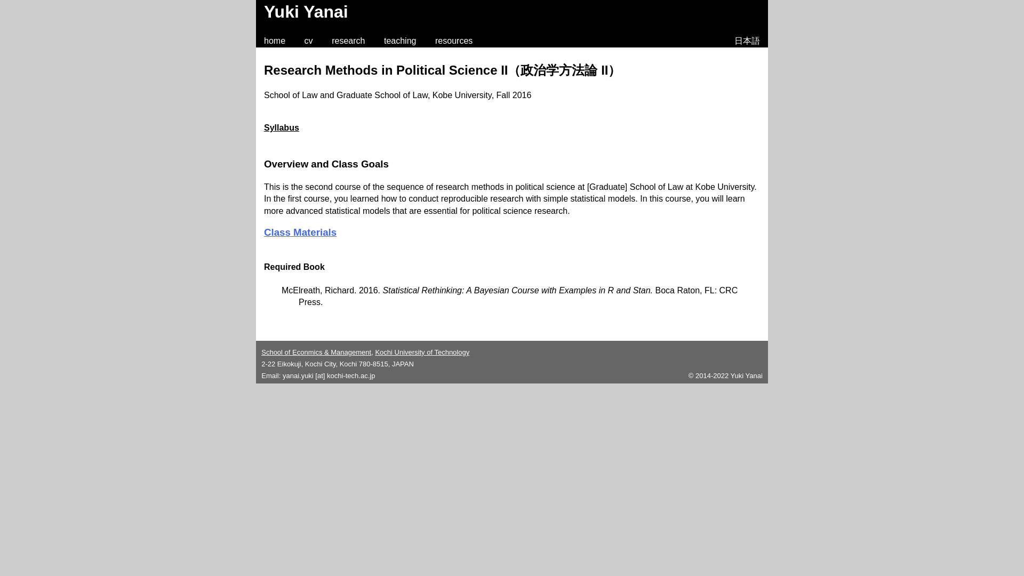  Describe the element at coordinates (300, 233) in the screenshot. I see `Class Materials` at that location.